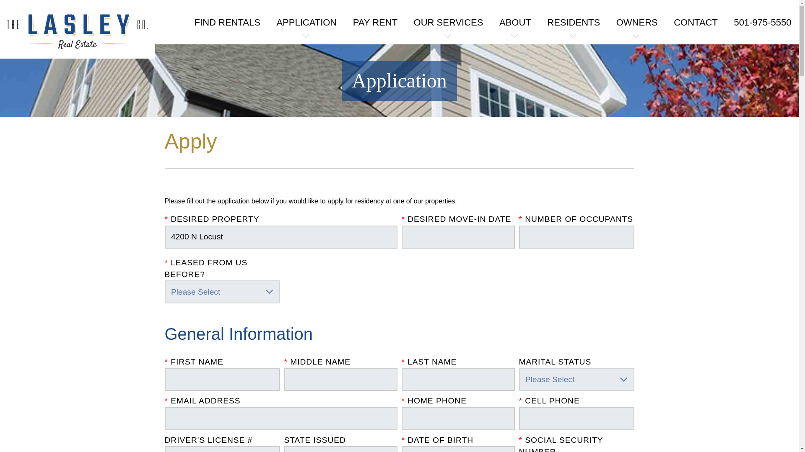  I want to click on FIND RENTALS, so click(227, 22).